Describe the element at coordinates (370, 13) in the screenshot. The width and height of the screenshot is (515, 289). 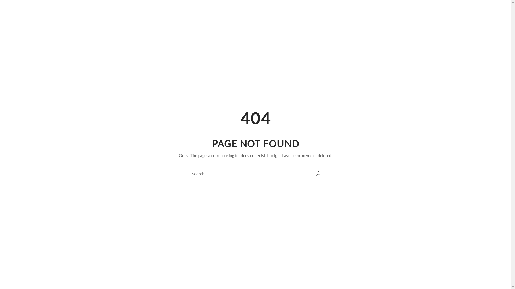
I see `ACCESSORIES` at that location.